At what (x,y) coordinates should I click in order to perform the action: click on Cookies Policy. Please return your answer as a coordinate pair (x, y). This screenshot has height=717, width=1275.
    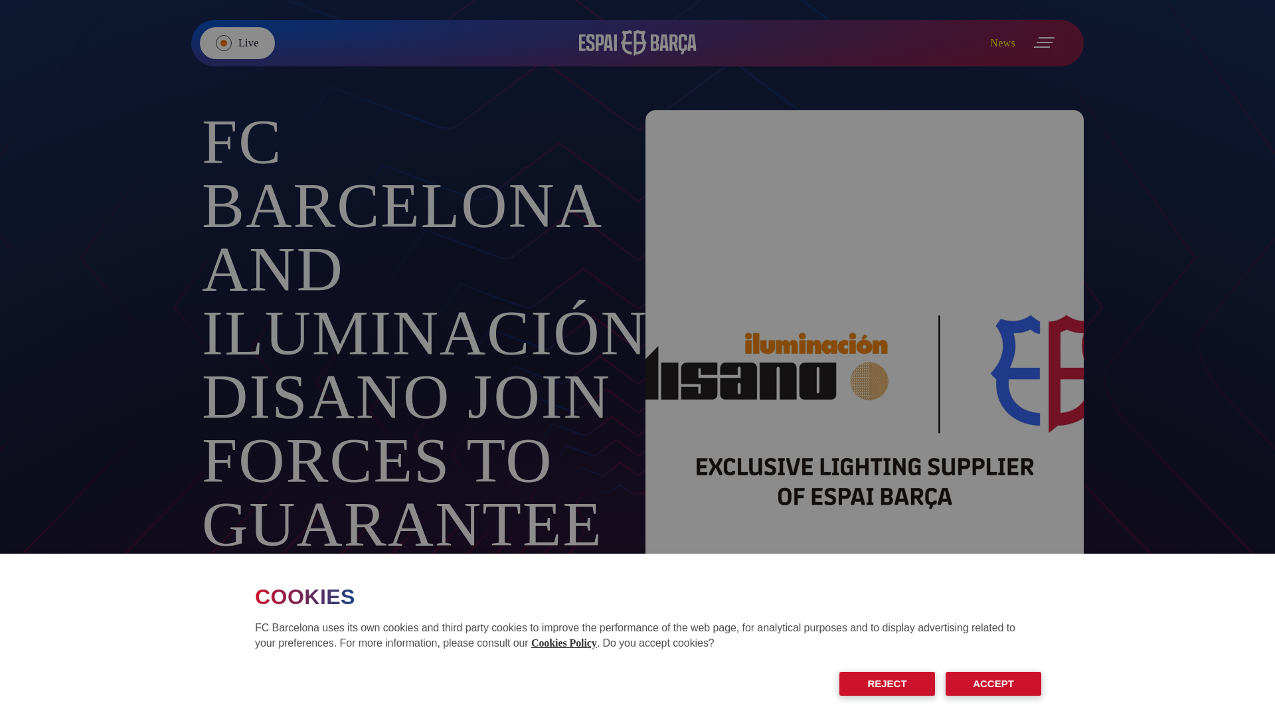
    Looking at the image, I should click on (564, 643).